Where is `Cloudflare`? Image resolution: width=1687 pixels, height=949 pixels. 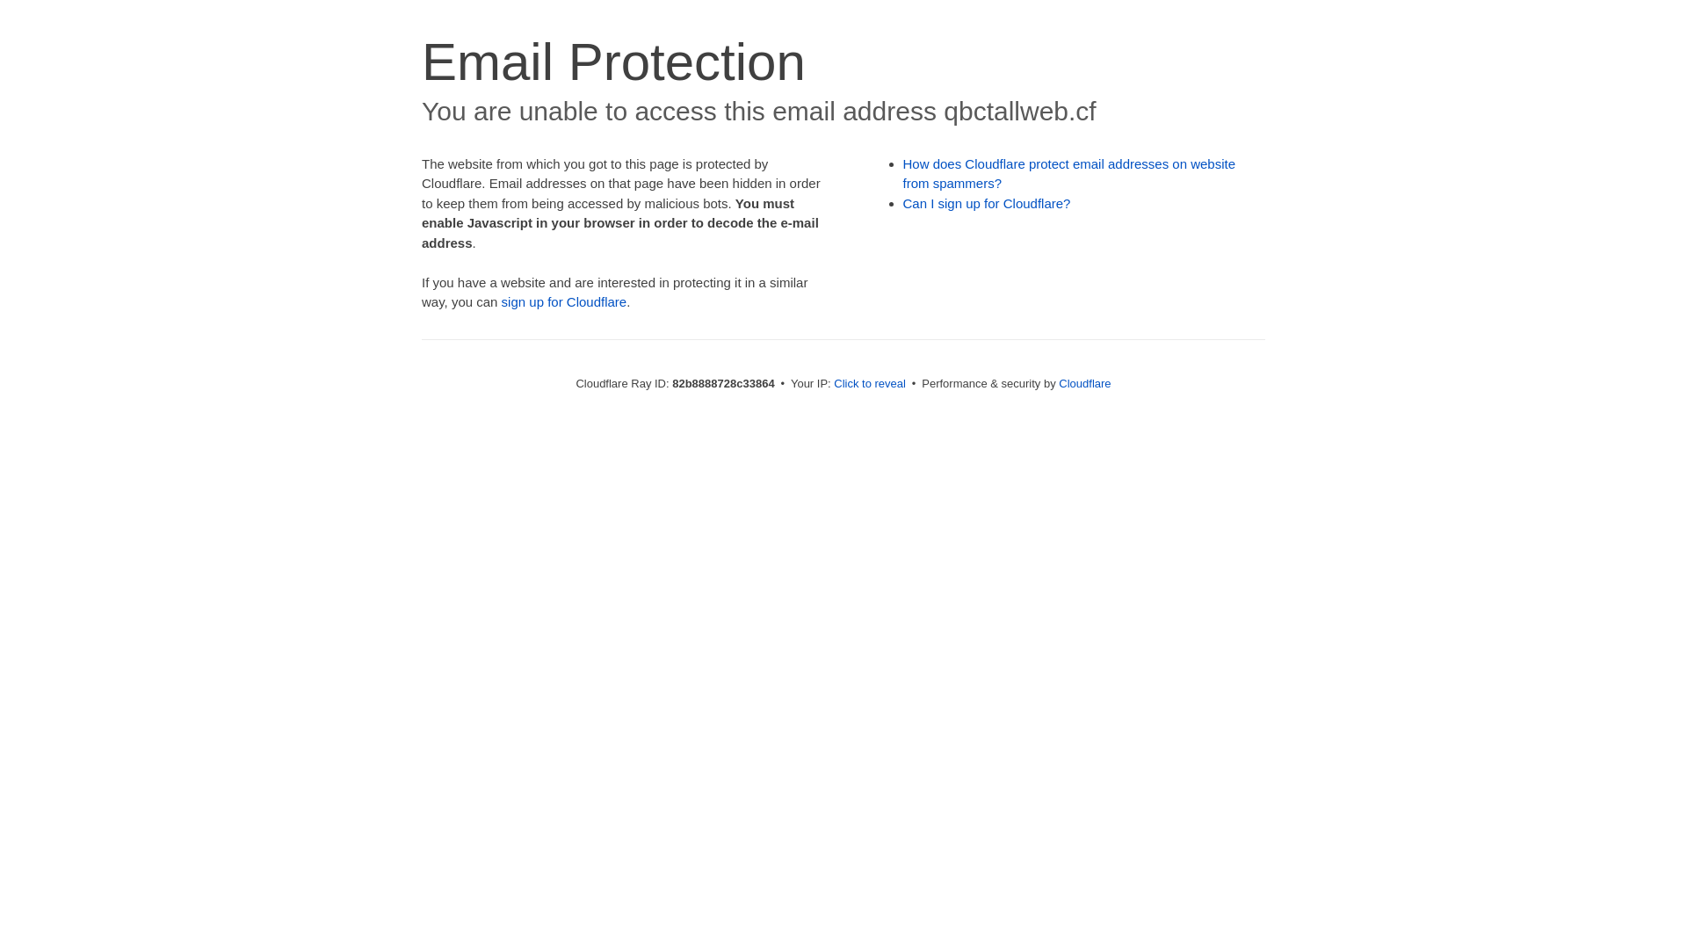 Cloudflare is located at coordinates (1084, 383).